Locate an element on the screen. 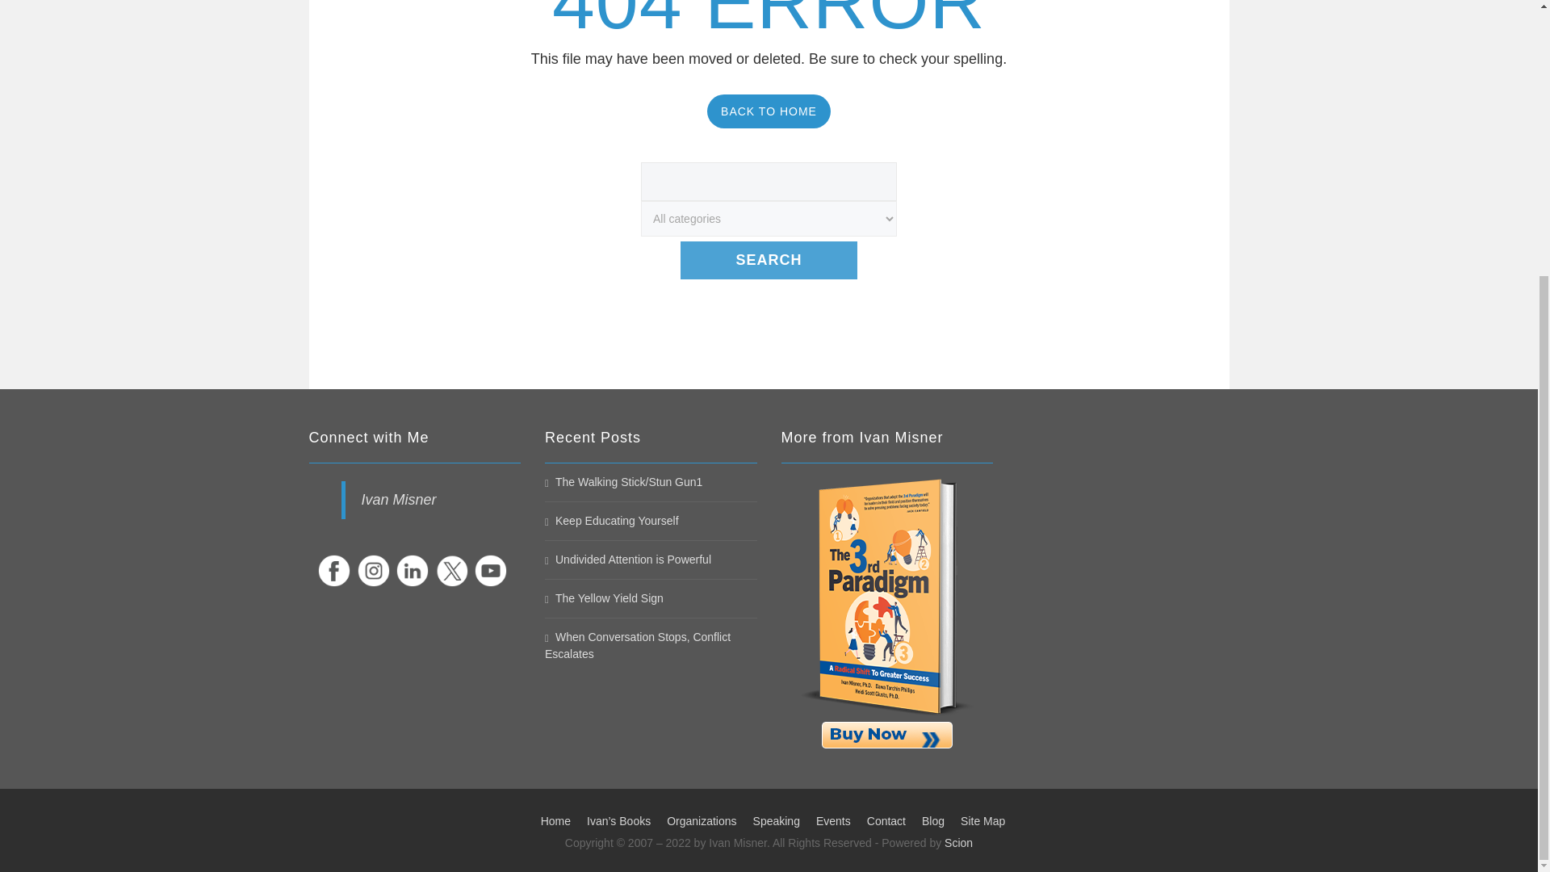 This screenshot has height=872, width=1550. Home is located at coordinates (555, 820).